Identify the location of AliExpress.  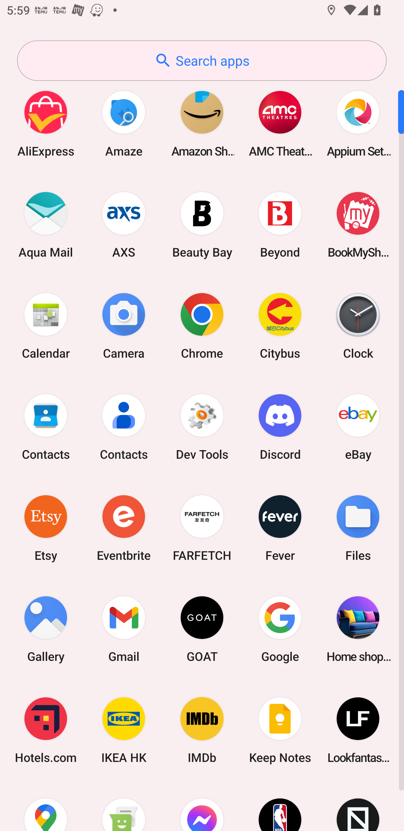
(46, 124).